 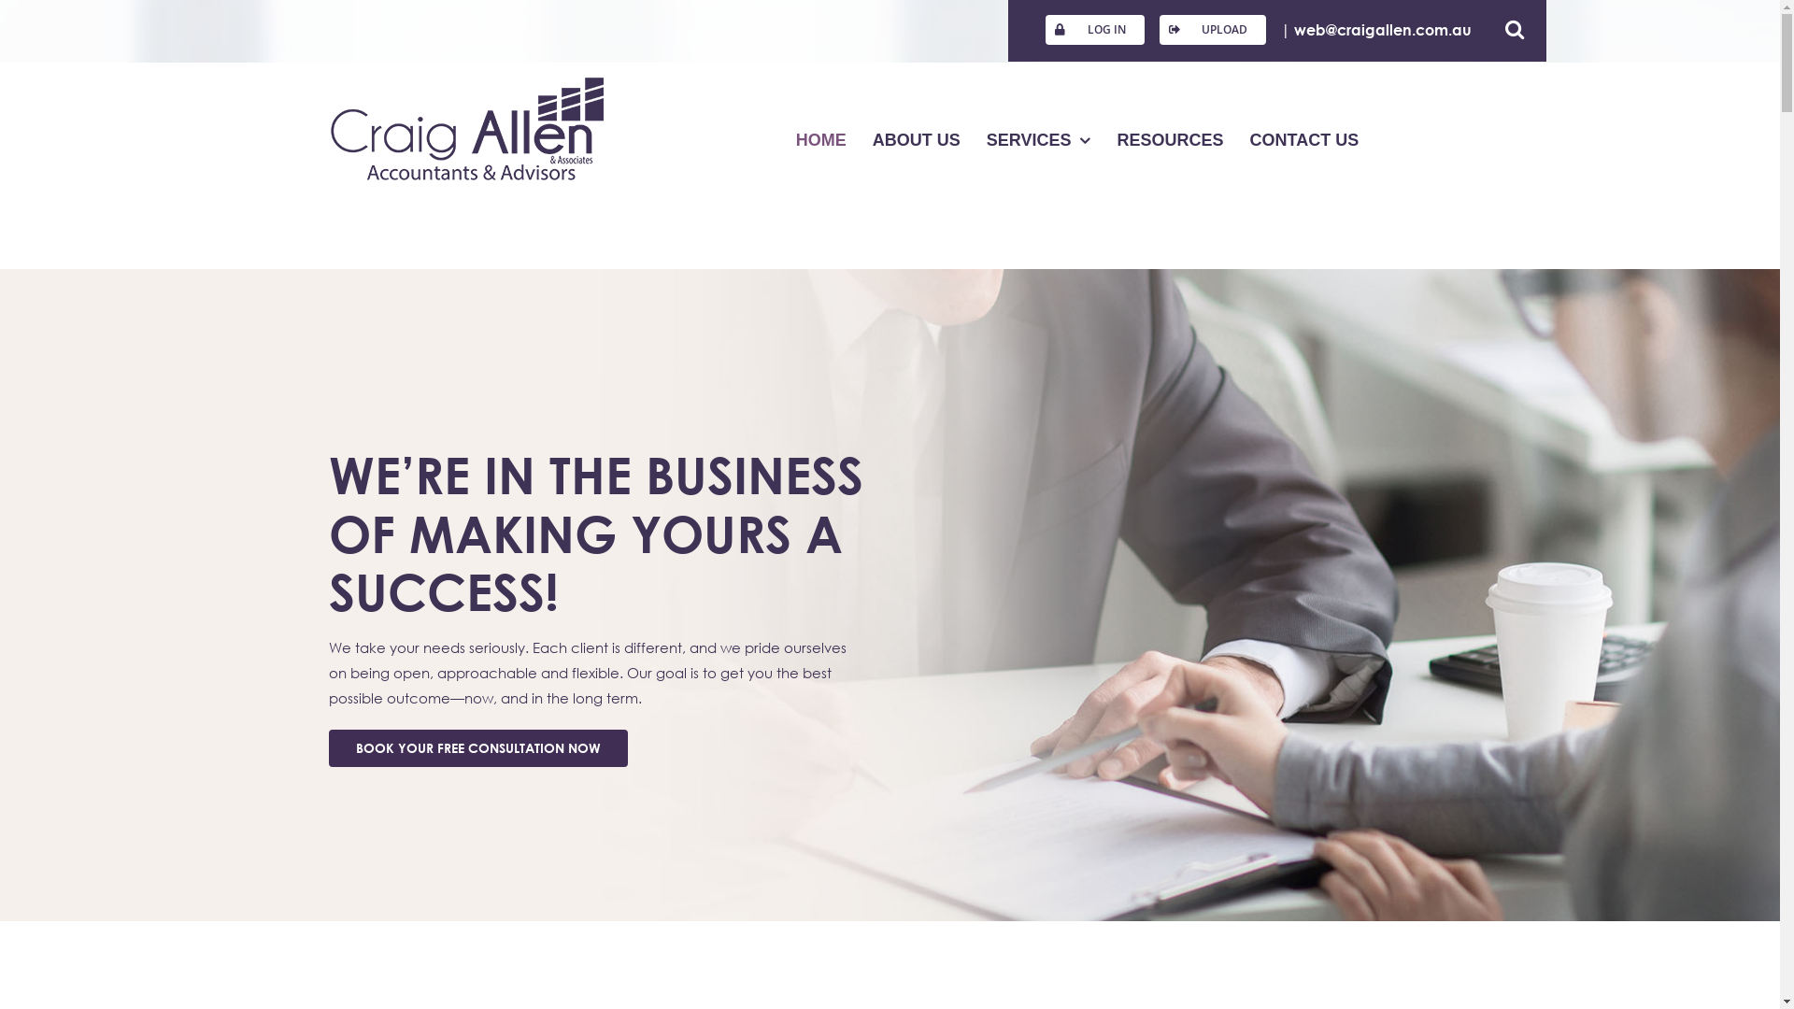 I want to click on Search, so click(x=1524, y=30).